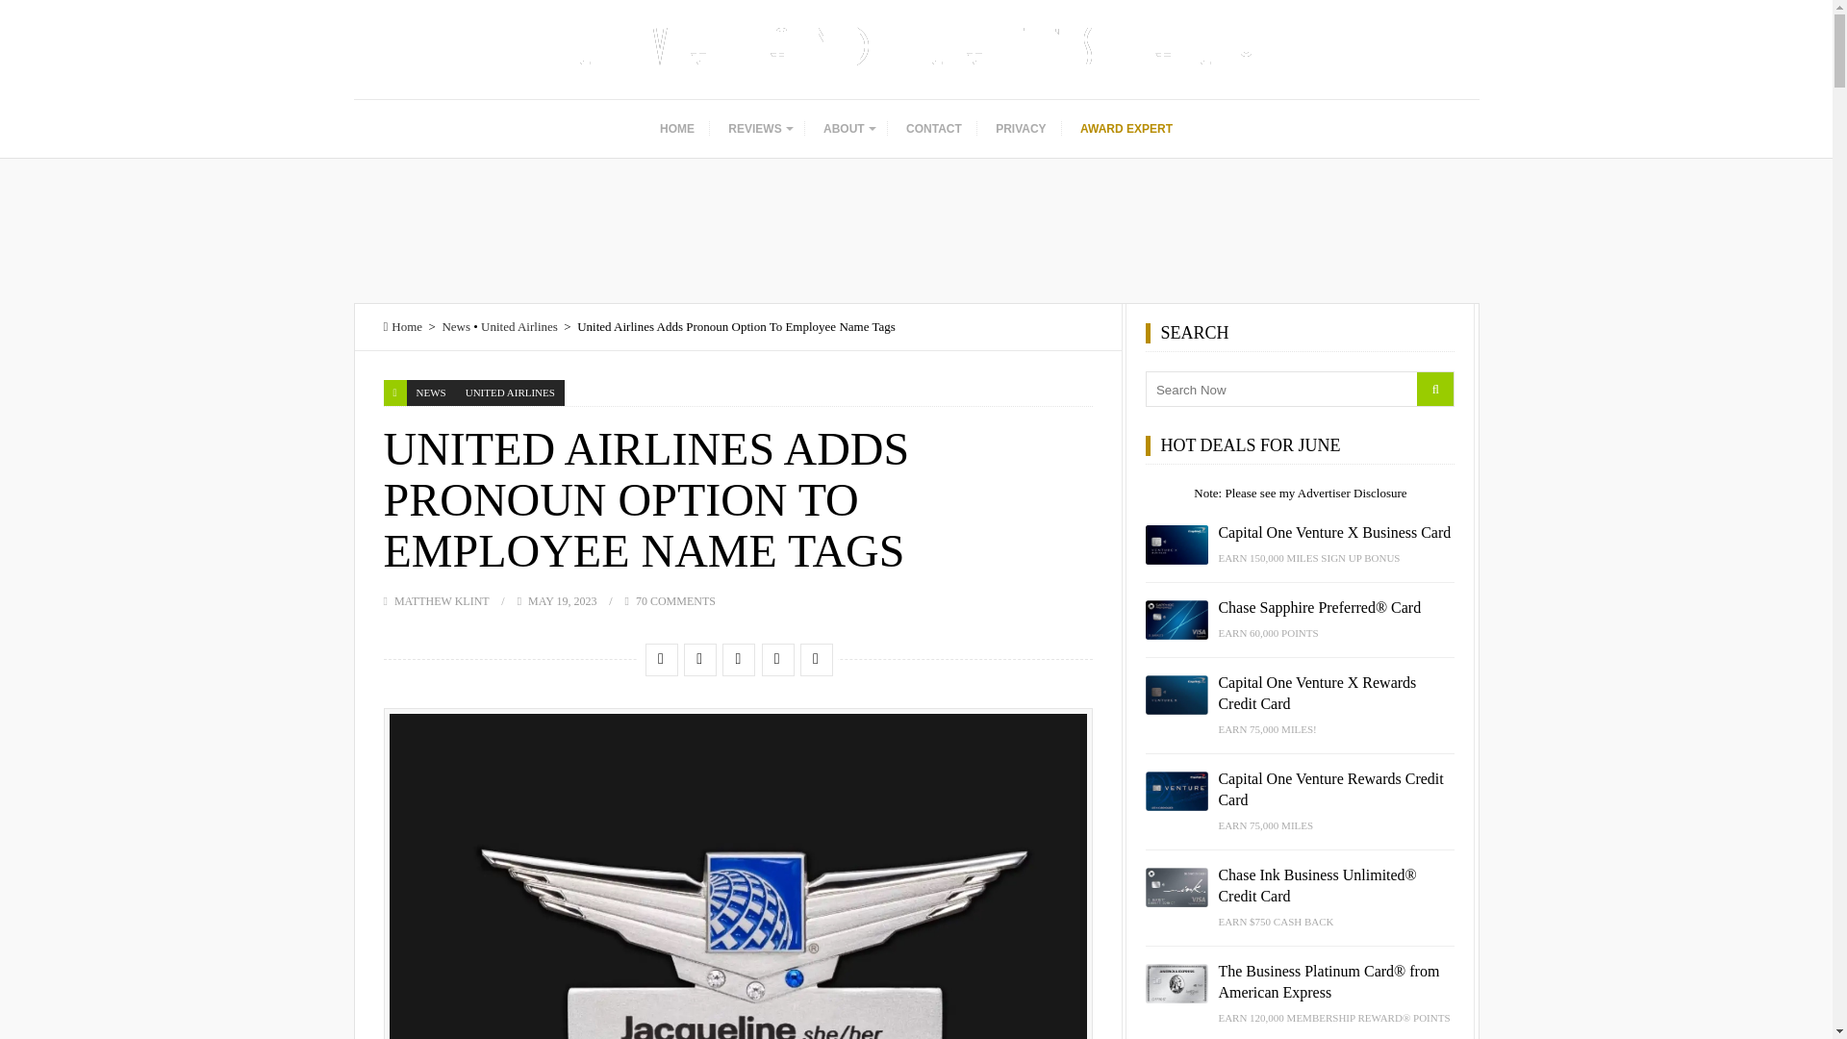  Describe the element at coordinates (1176, 694) in the screenshot. I see `Capital One Venture X Rewards Credit Card` at that location.